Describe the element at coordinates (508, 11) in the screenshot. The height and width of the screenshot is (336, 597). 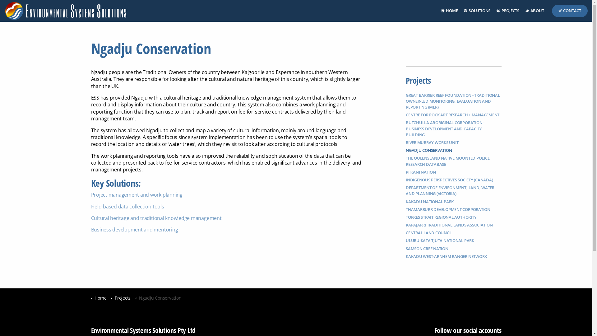
I see `PROJECTS` at that location.